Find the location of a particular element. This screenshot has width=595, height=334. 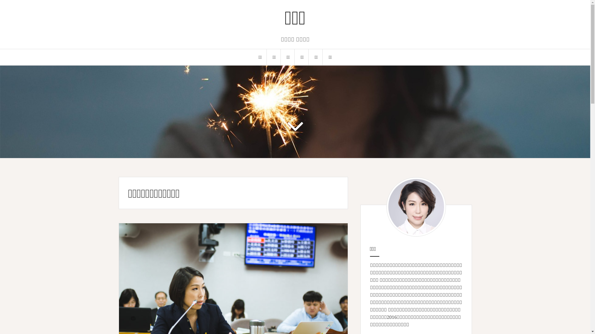

Skip to content is located at coordinates (0, 0).